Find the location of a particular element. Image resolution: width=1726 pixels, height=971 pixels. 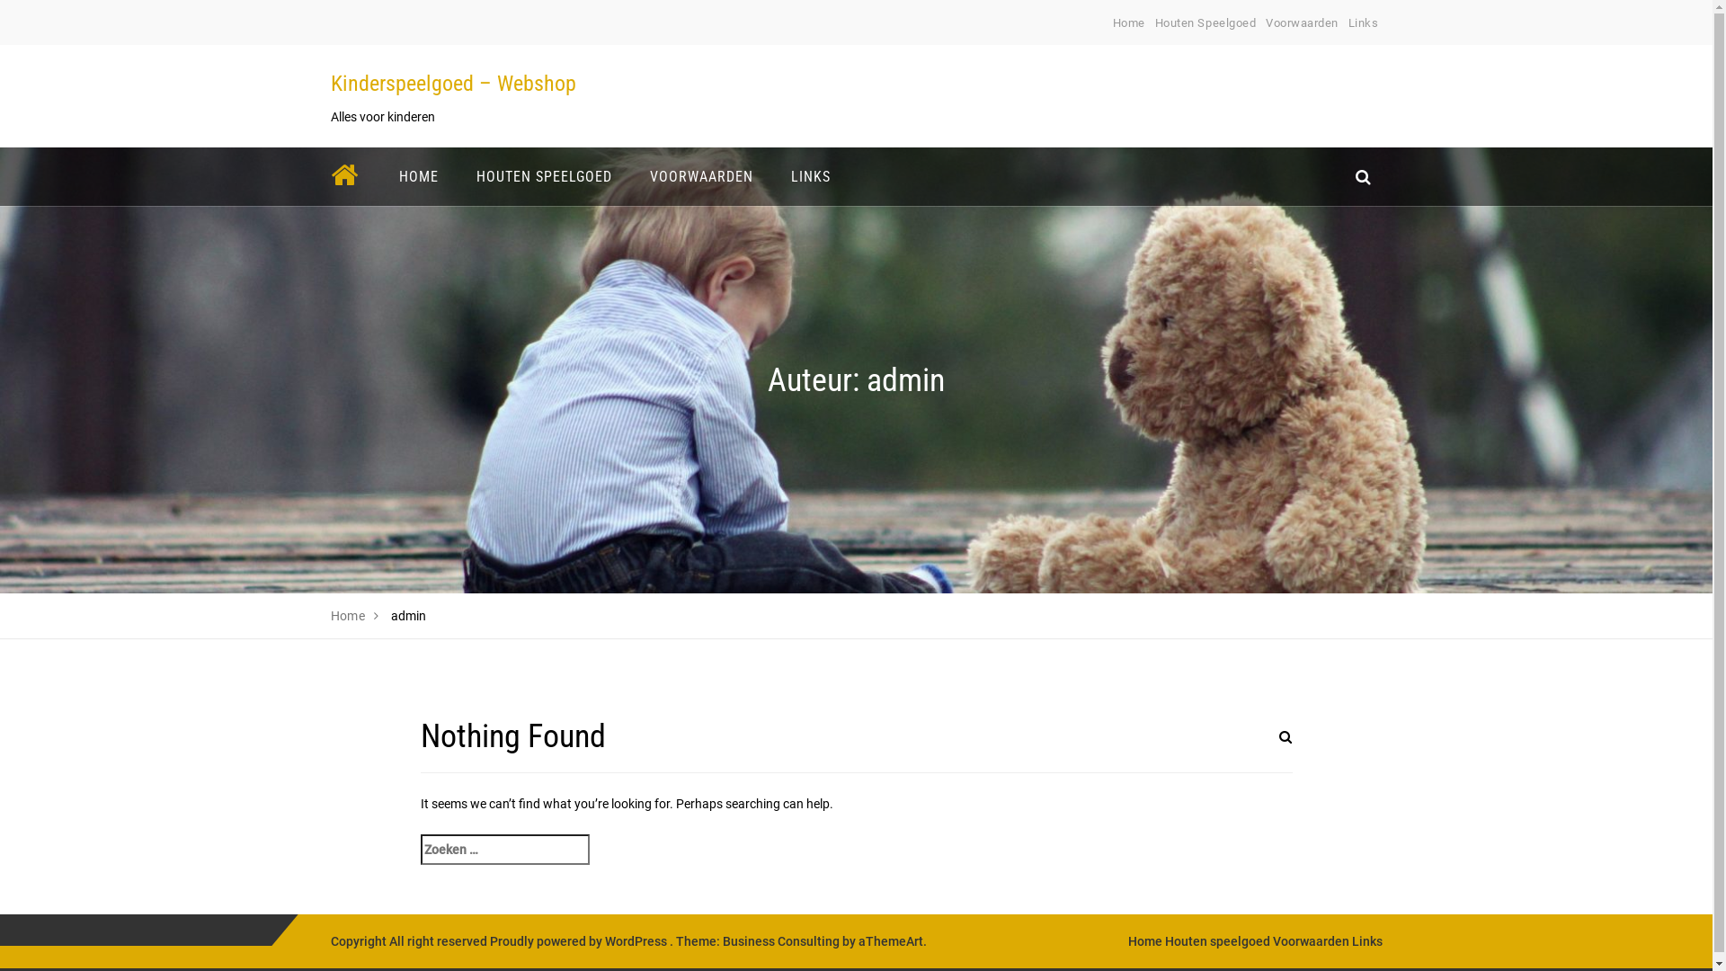

Home is located at coordinates (1129, 23).